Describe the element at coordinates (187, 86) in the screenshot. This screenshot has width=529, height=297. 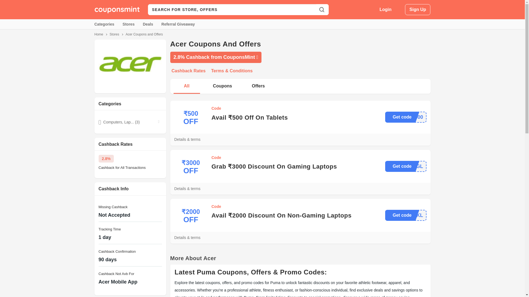
I see `All` at that location.